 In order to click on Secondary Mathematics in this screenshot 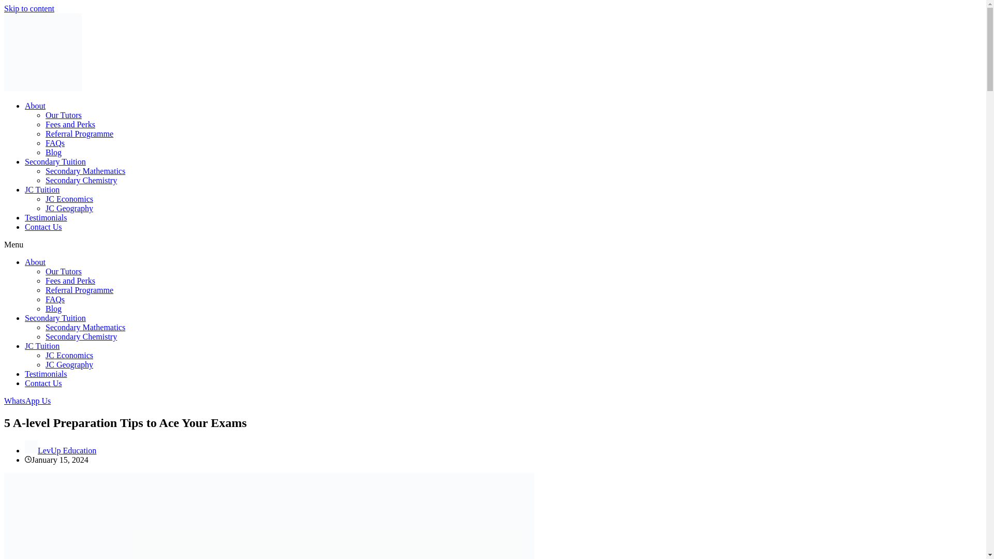, I will do `click(85, 327)`.